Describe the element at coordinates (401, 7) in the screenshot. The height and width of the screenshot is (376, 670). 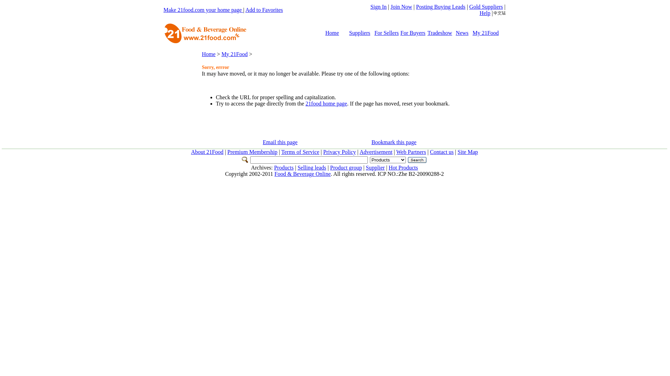
I see `Join Now` at that location.